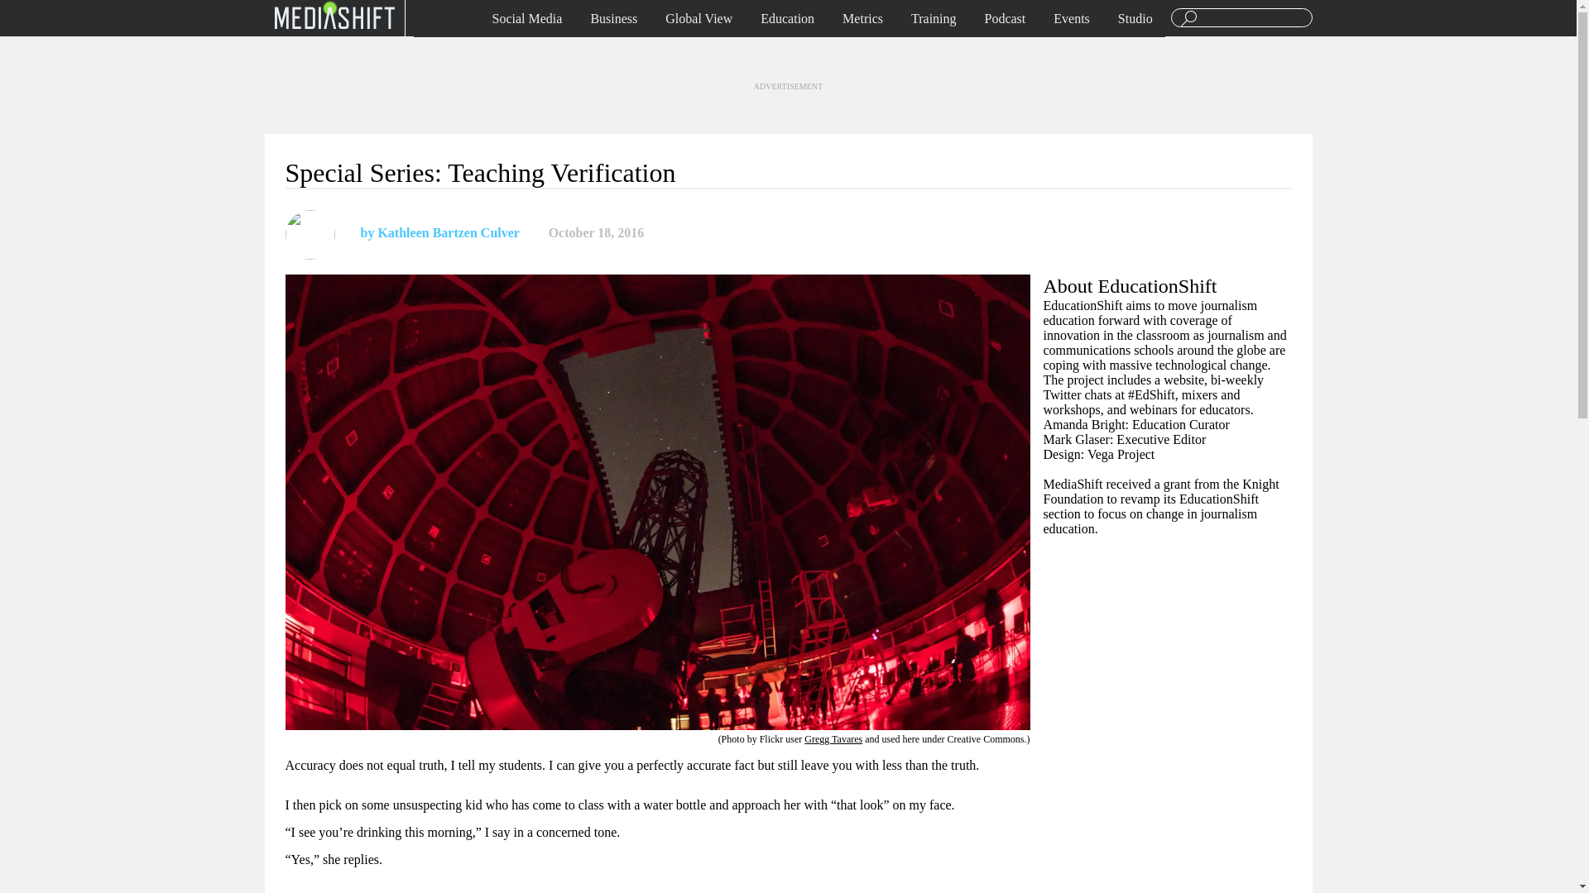 The image size is (1589, 893). Describe the element at coordinates (614, 18) in the screenshot. I see `Business` at that location.